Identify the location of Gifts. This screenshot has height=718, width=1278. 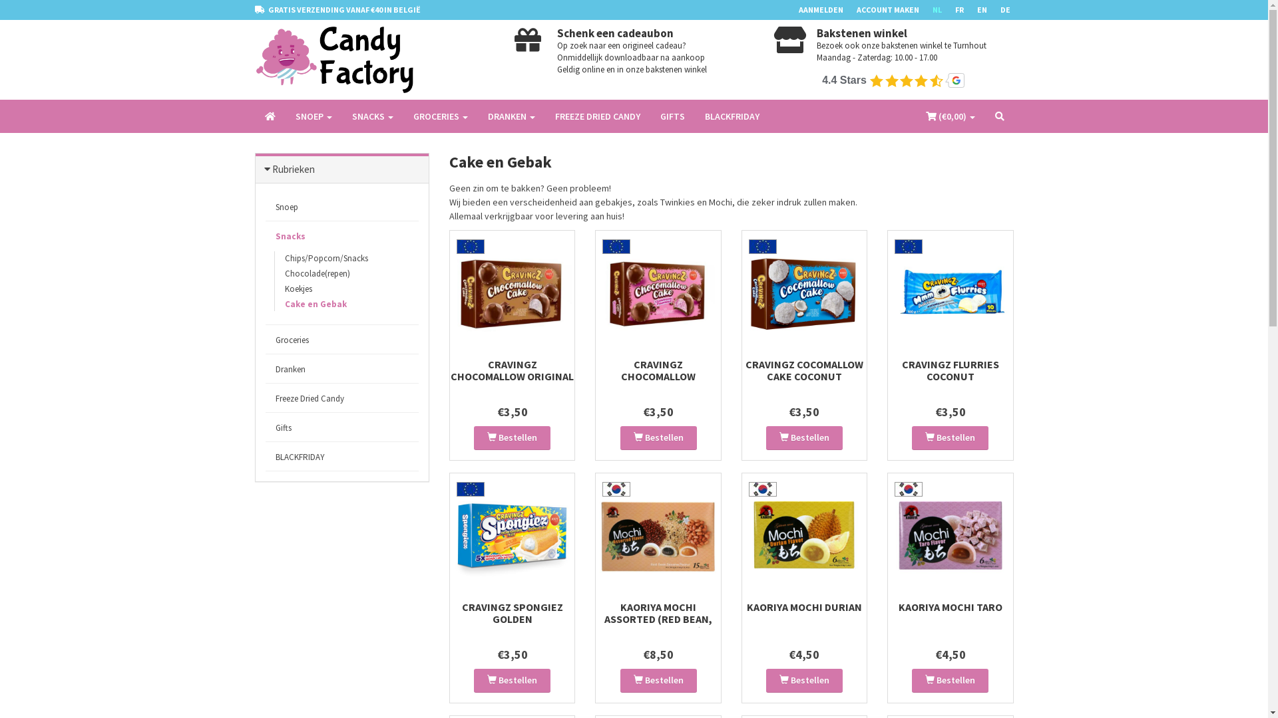
(342, 428).